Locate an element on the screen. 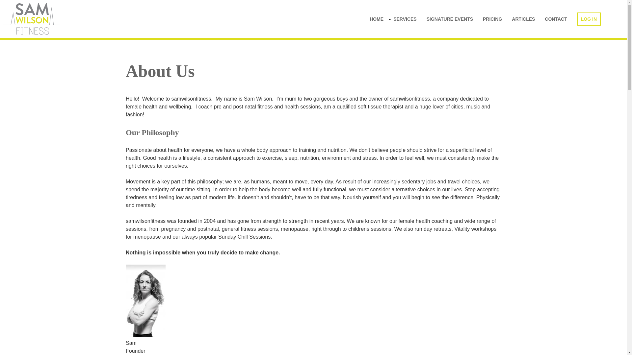 The image size is (632, 355). PRICING is located at coordinates (492, 19).